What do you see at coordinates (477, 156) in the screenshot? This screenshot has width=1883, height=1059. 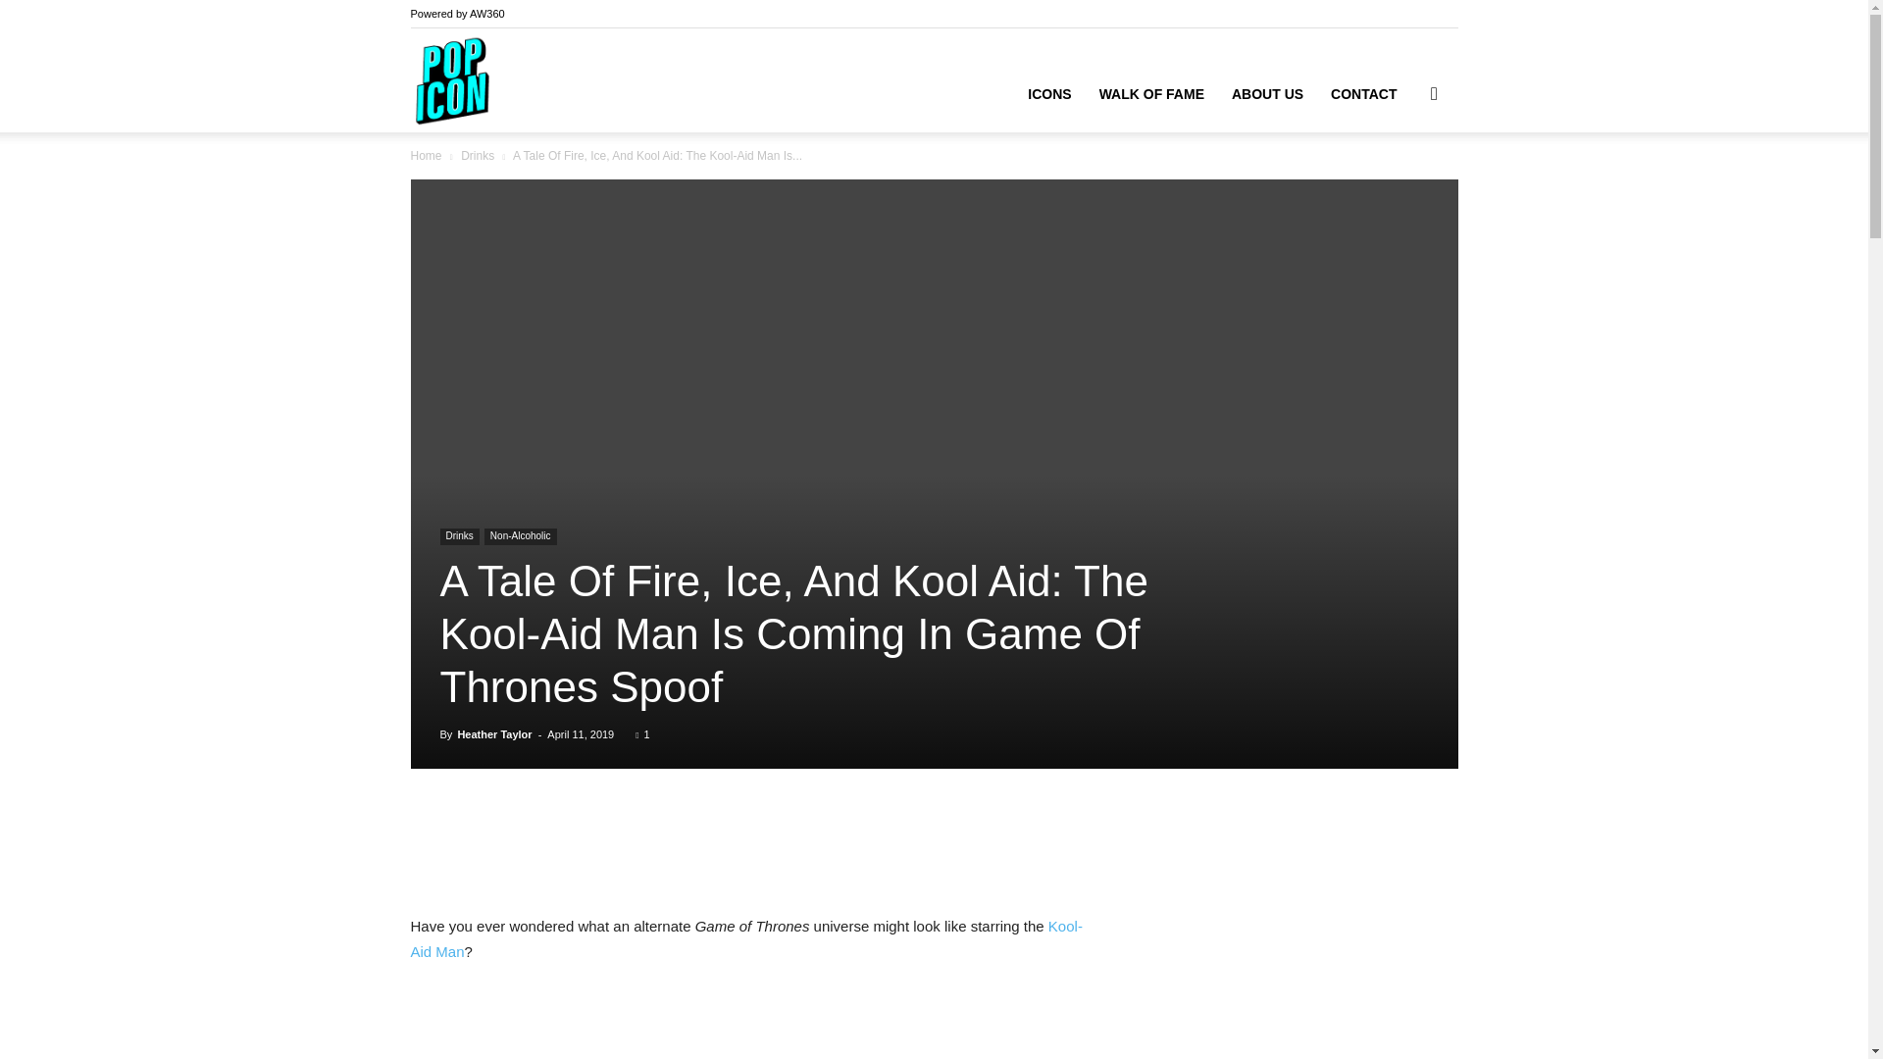 I see `Drinks` at bounding box center [477, 156].